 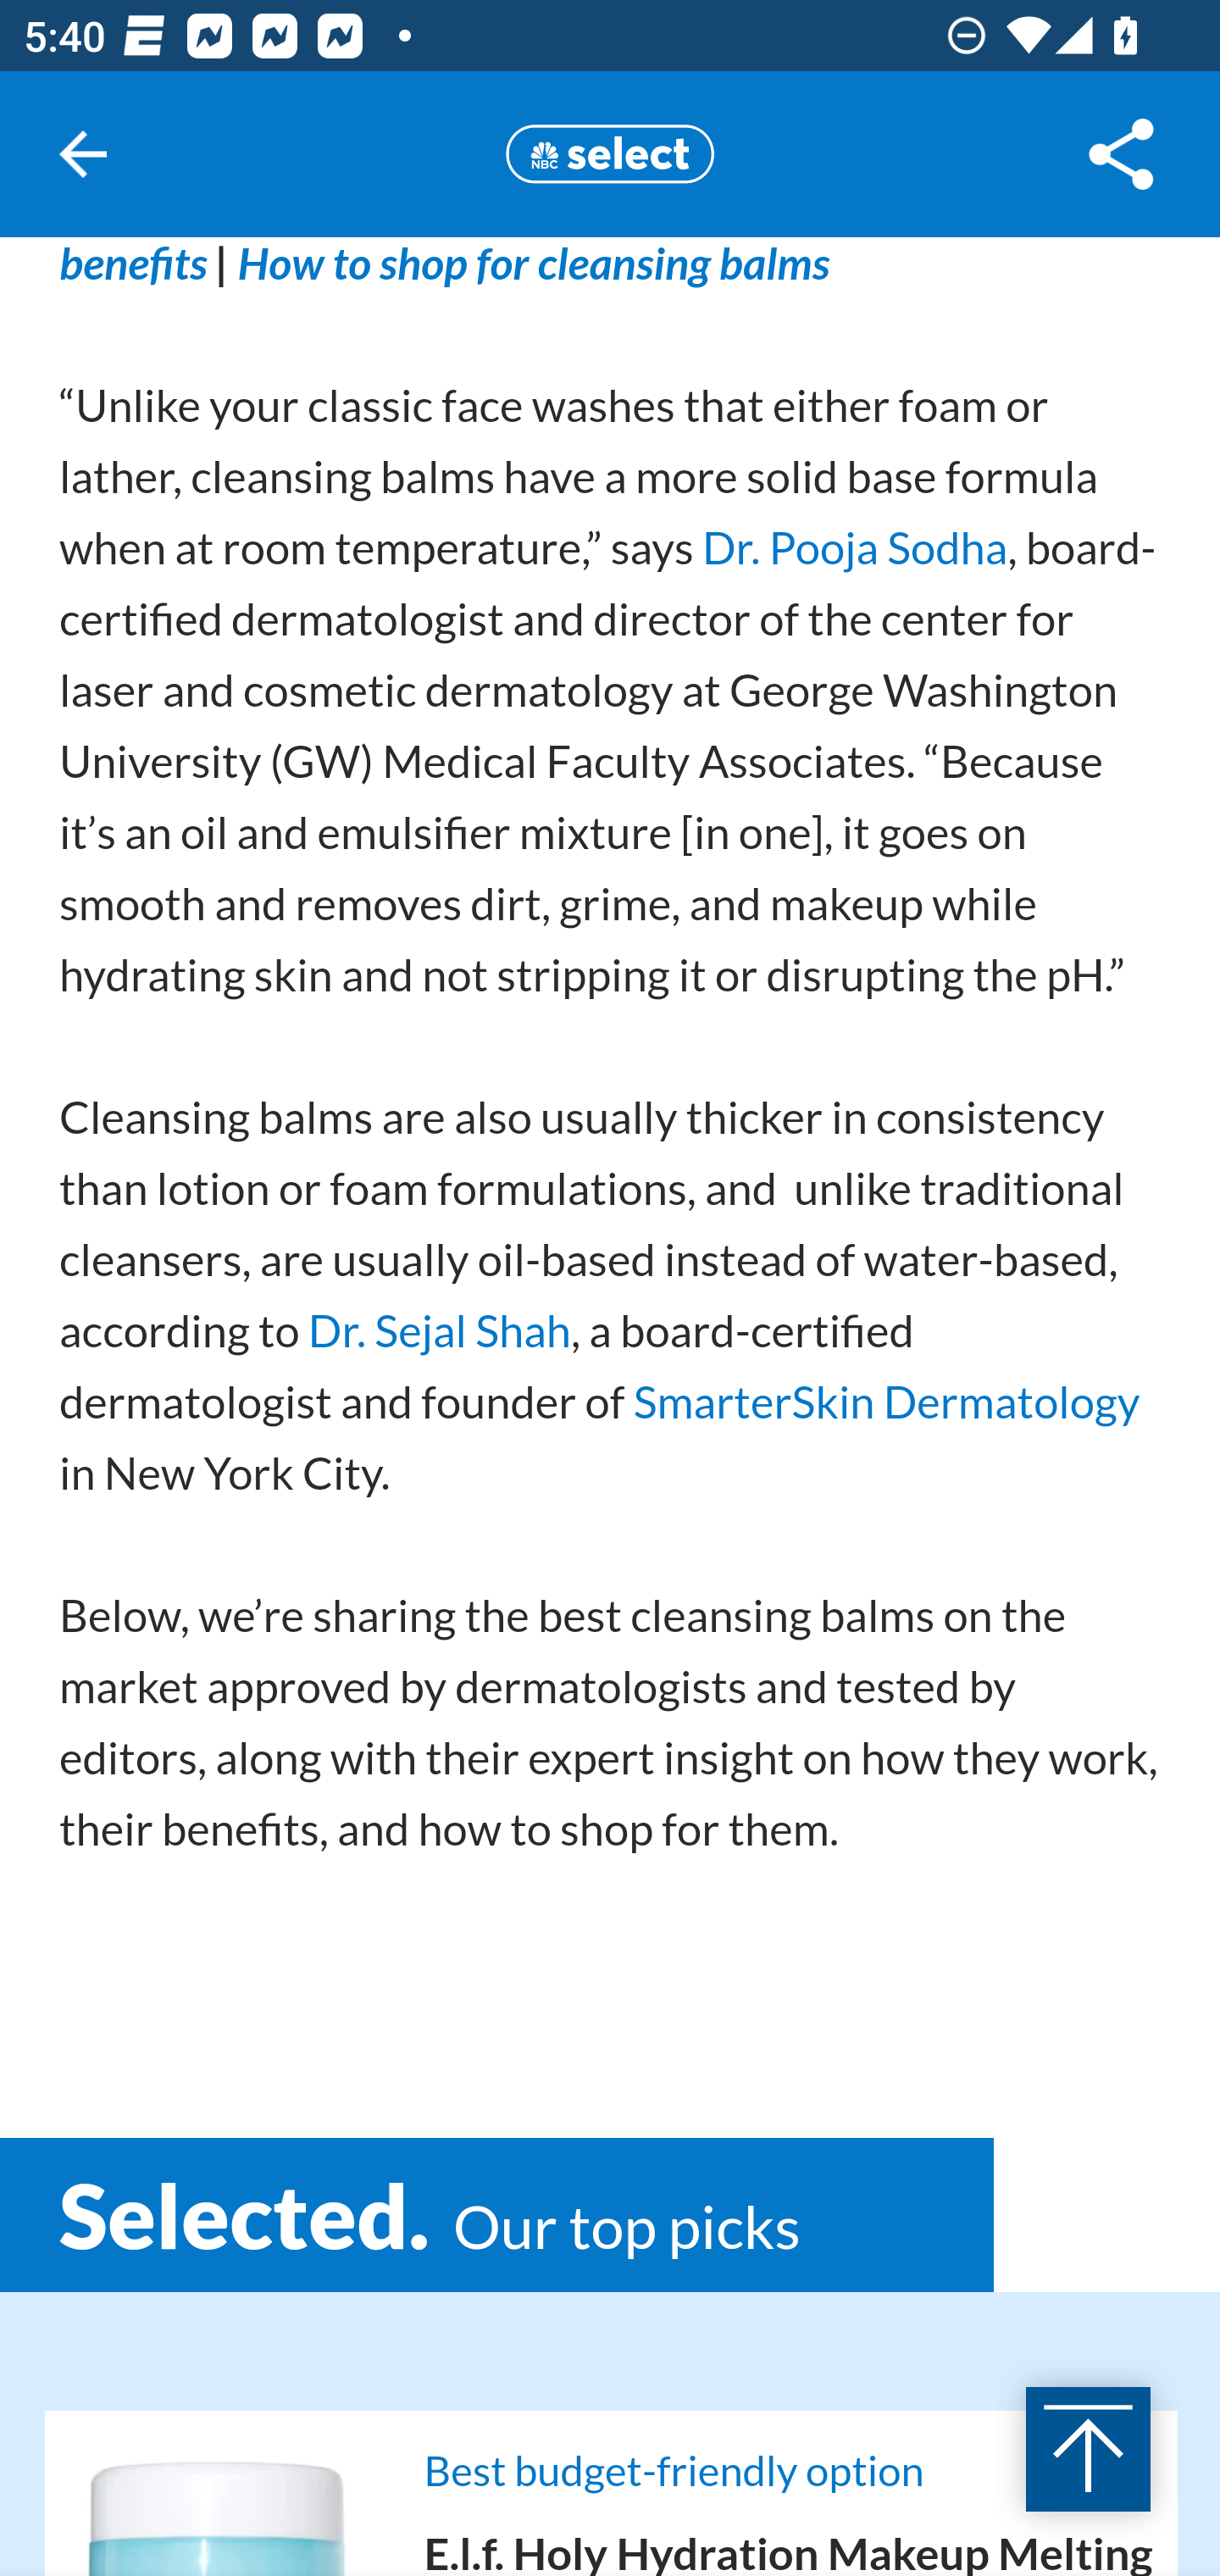 What do you see at coordinates (83, 154) in the screenshot?
I see `Navigate up` at bounding box center [83, 154].